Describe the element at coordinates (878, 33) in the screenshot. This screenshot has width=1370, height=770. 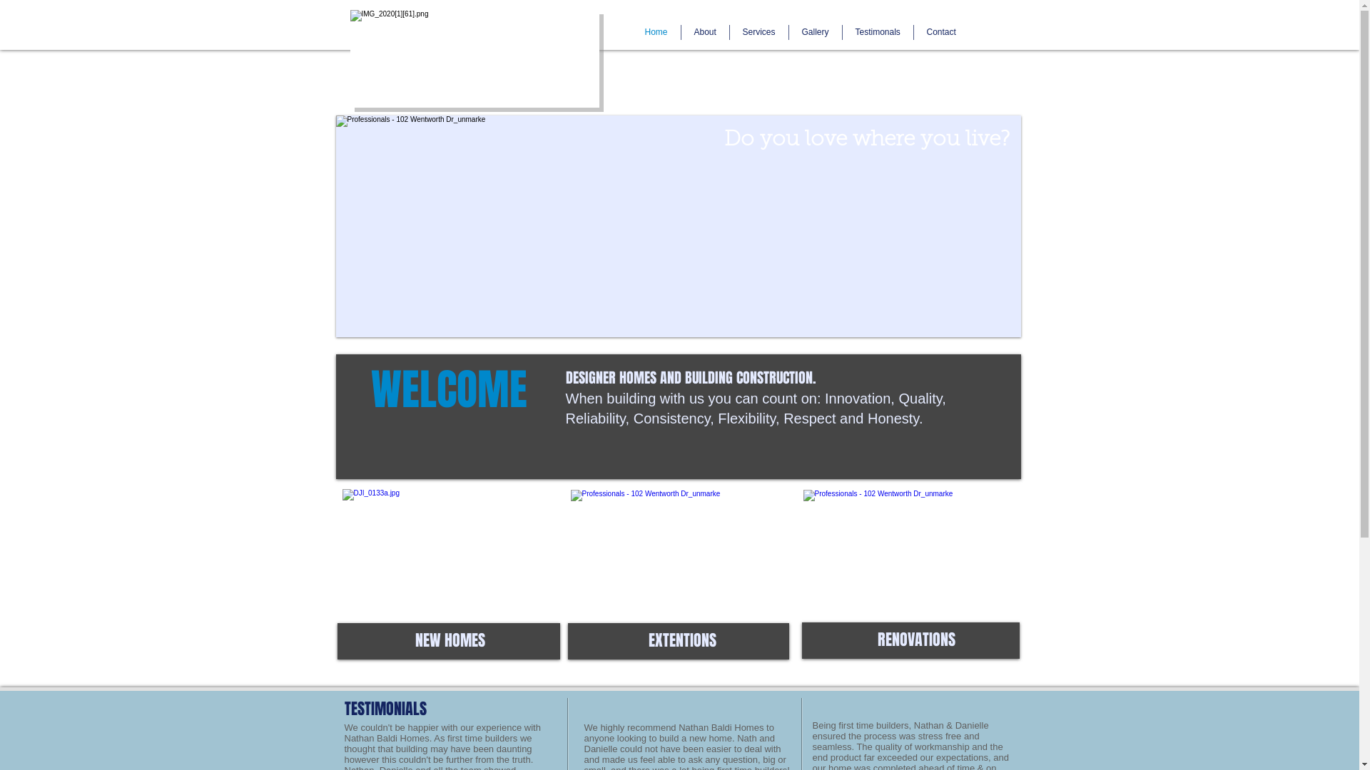
I see `Testimonals` at that location.